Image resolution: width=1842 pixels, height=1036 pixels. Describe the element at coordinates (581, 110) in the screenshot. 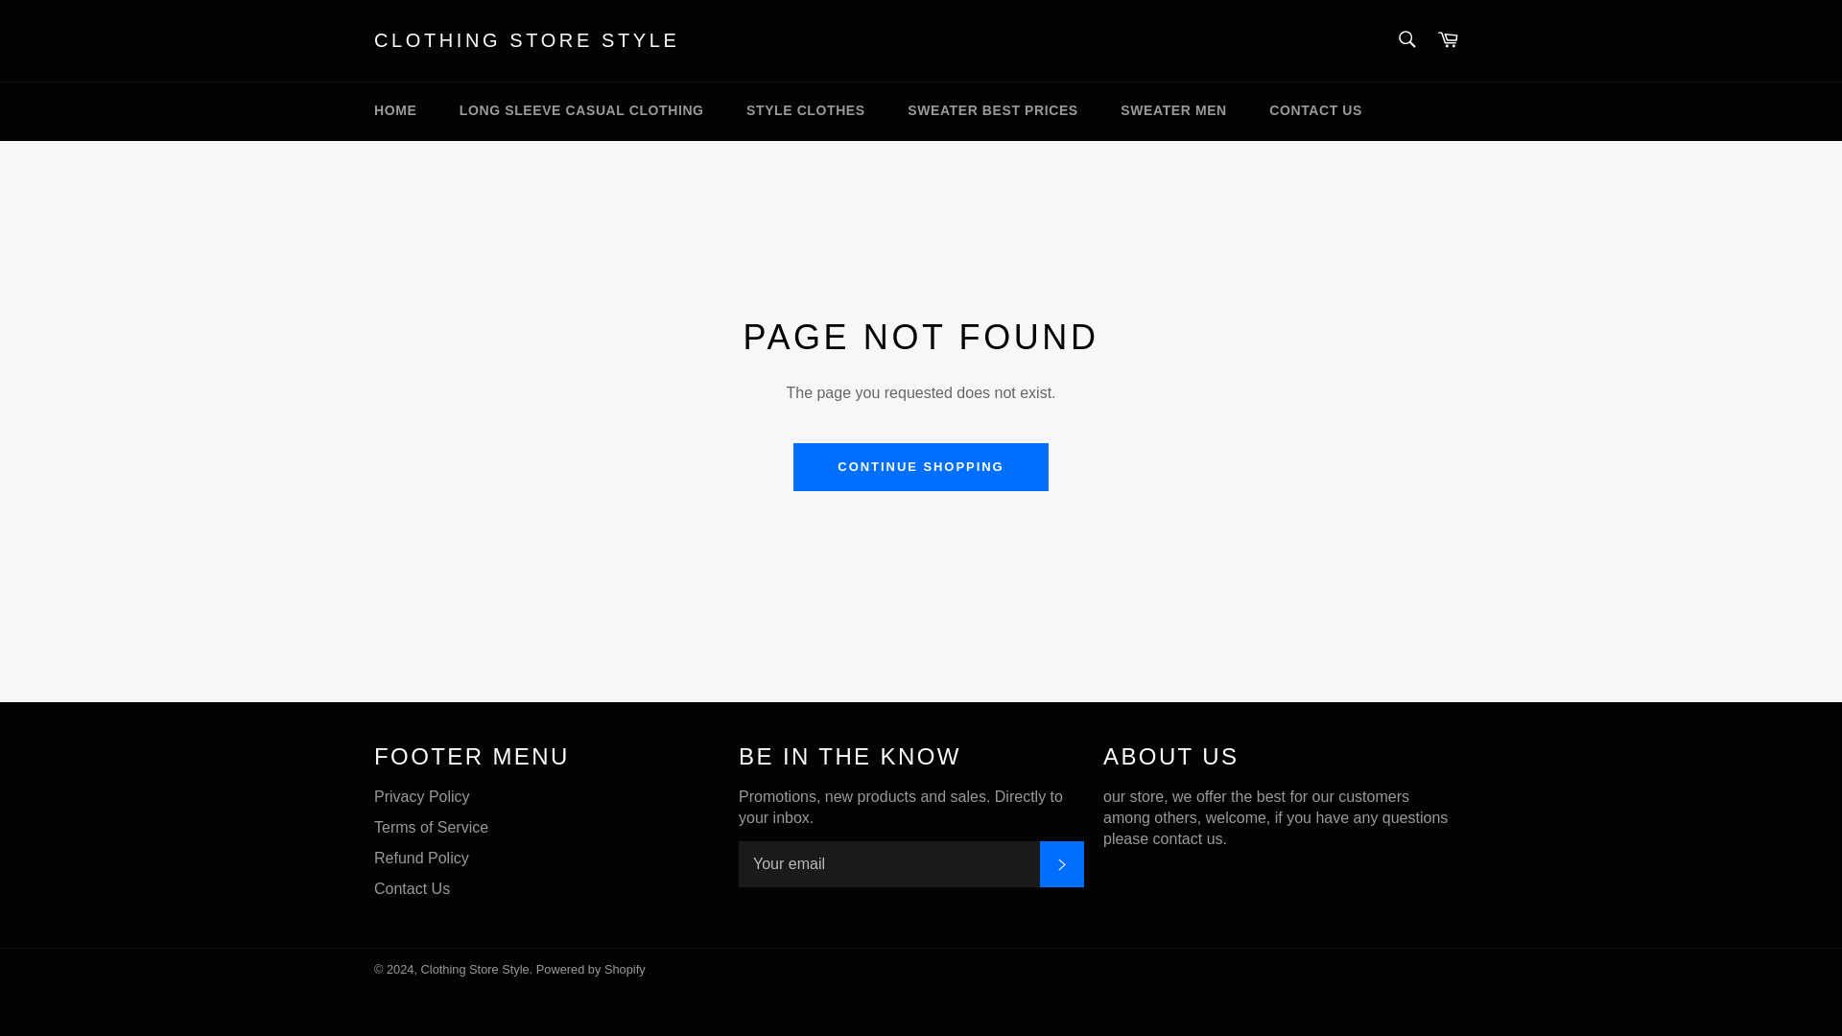

I see `LONG SLEEVE CASUAL CLOTHING` at that location.